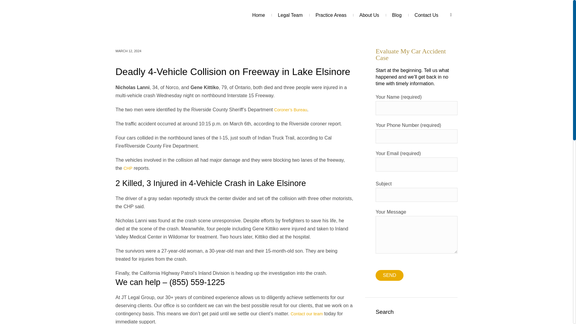 The width and height of the screenshot is (576, 324). What do you see at coordinates (128, 168) in the screenshot?
I see `CHP` at bounding box center [128, 168].